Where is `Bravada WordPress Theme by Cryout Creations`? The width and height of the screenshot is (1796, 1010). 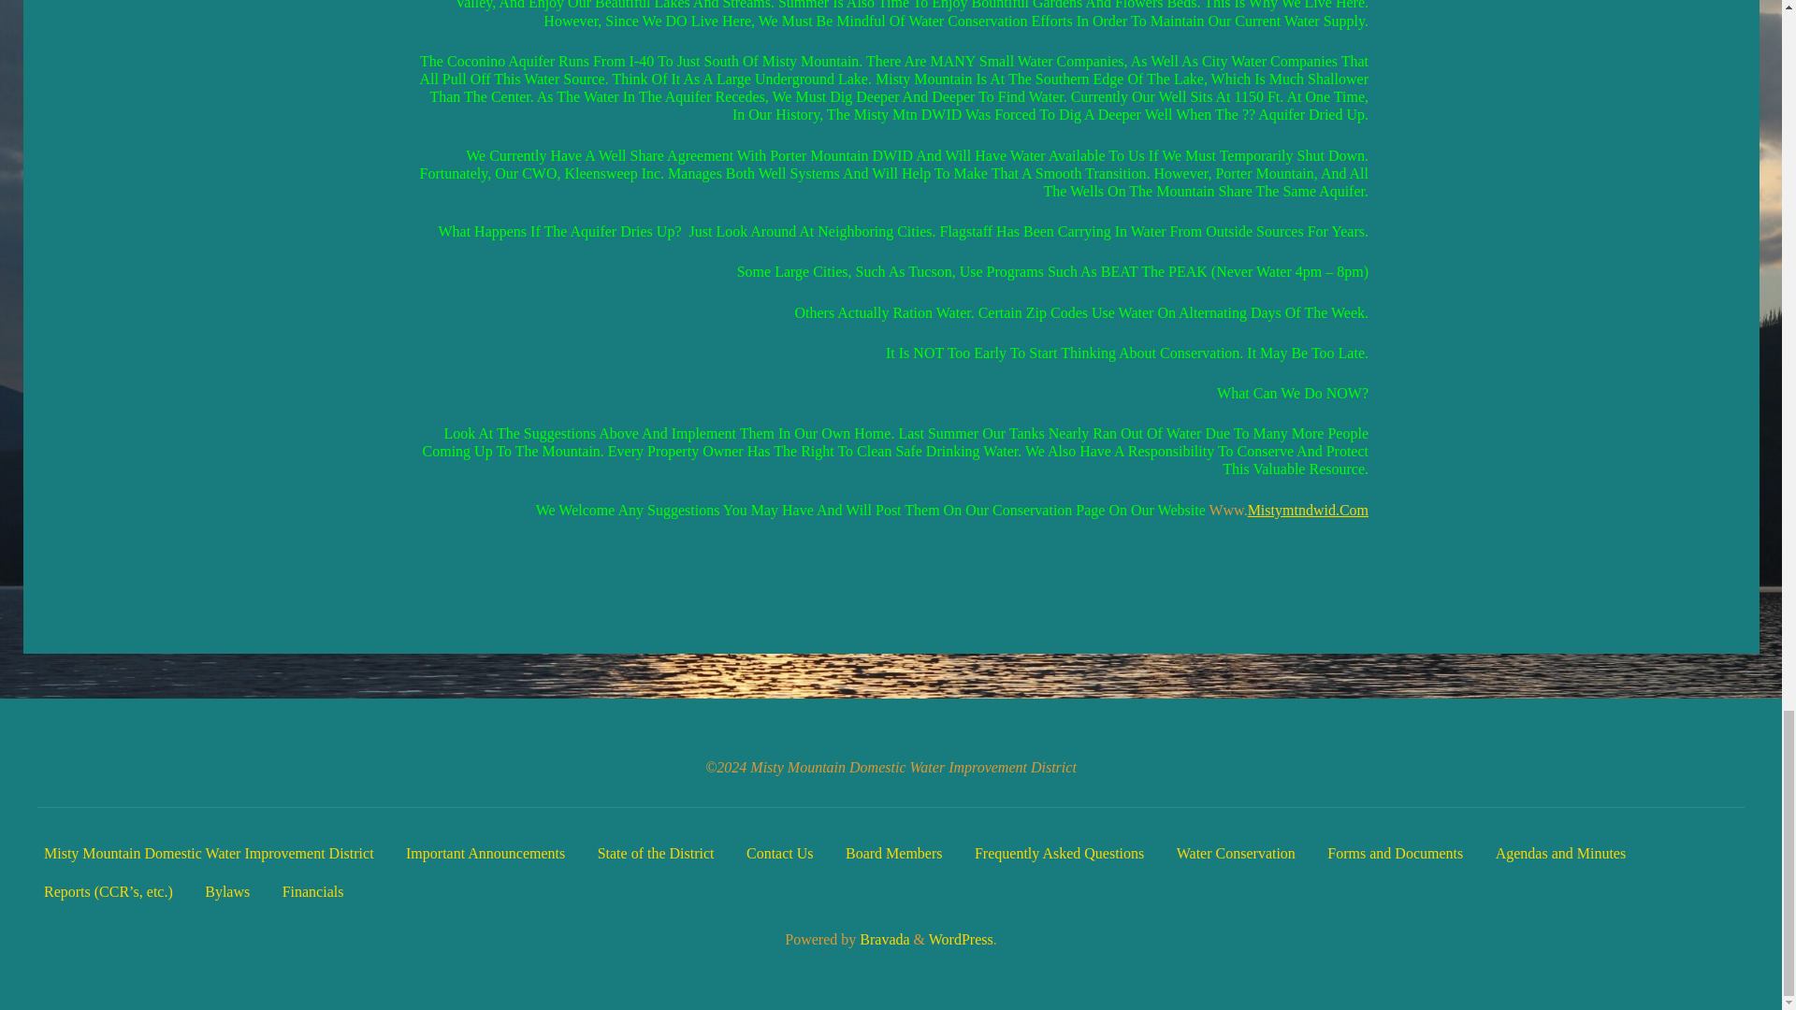
Bravada WordPress Theme by Cryout Creations is located at coordinates (882, 939).